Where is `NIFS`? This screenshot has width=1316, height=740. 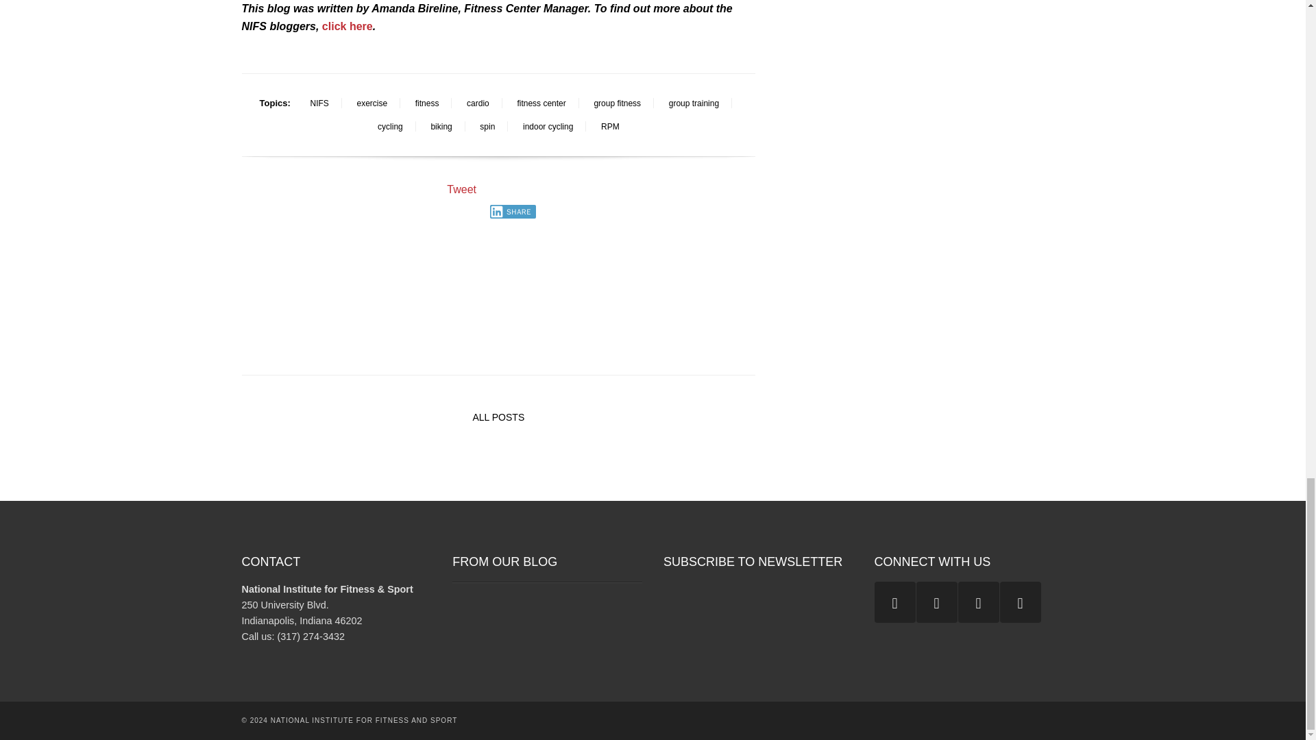
NIFS is located at coordinates (319, 103).